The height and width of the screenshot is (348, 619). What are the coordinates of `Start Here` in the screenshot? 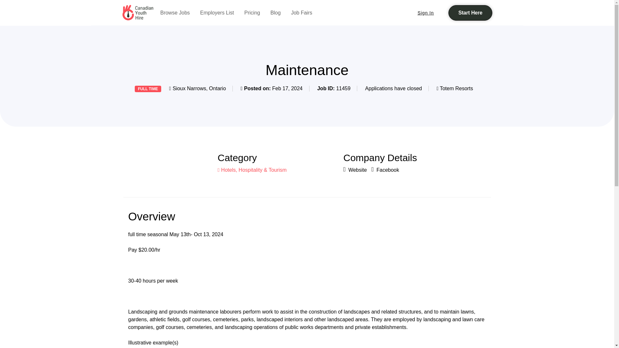 It's located at (470, 13).